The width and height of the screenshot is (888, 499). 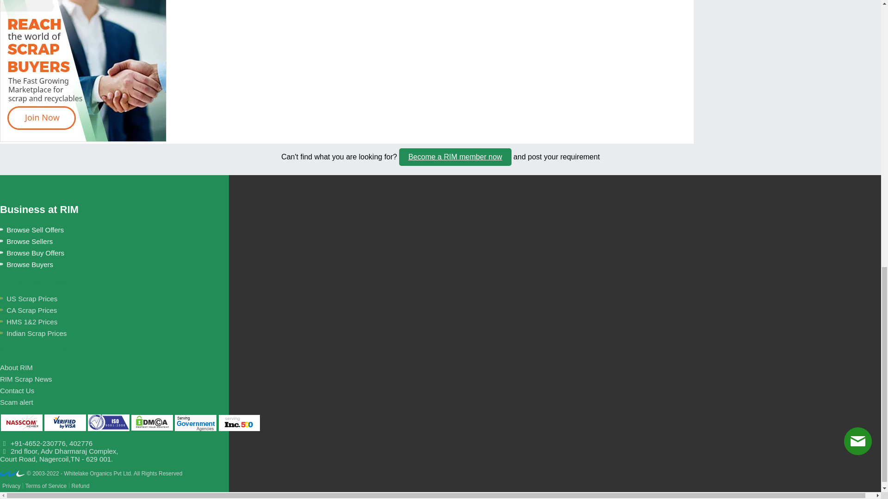 What do you see at coordinates (32, 230) in the screenshot?
I see `Browse Sell Offers` at bounding box center [32, 230].